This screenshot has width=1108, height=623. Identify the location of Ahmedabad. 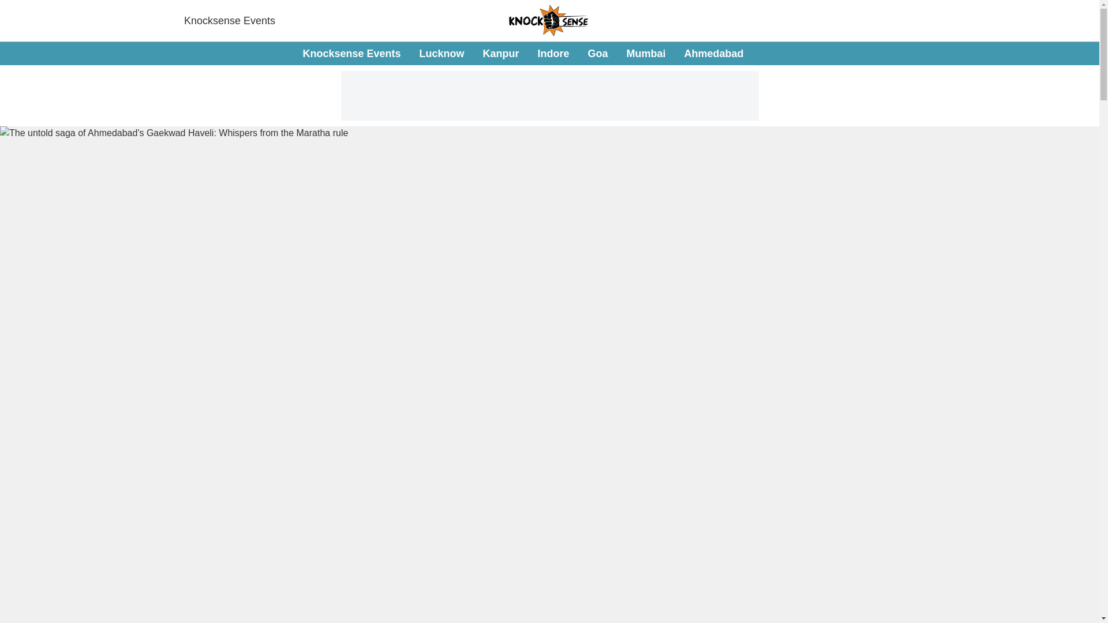
(714, 53).